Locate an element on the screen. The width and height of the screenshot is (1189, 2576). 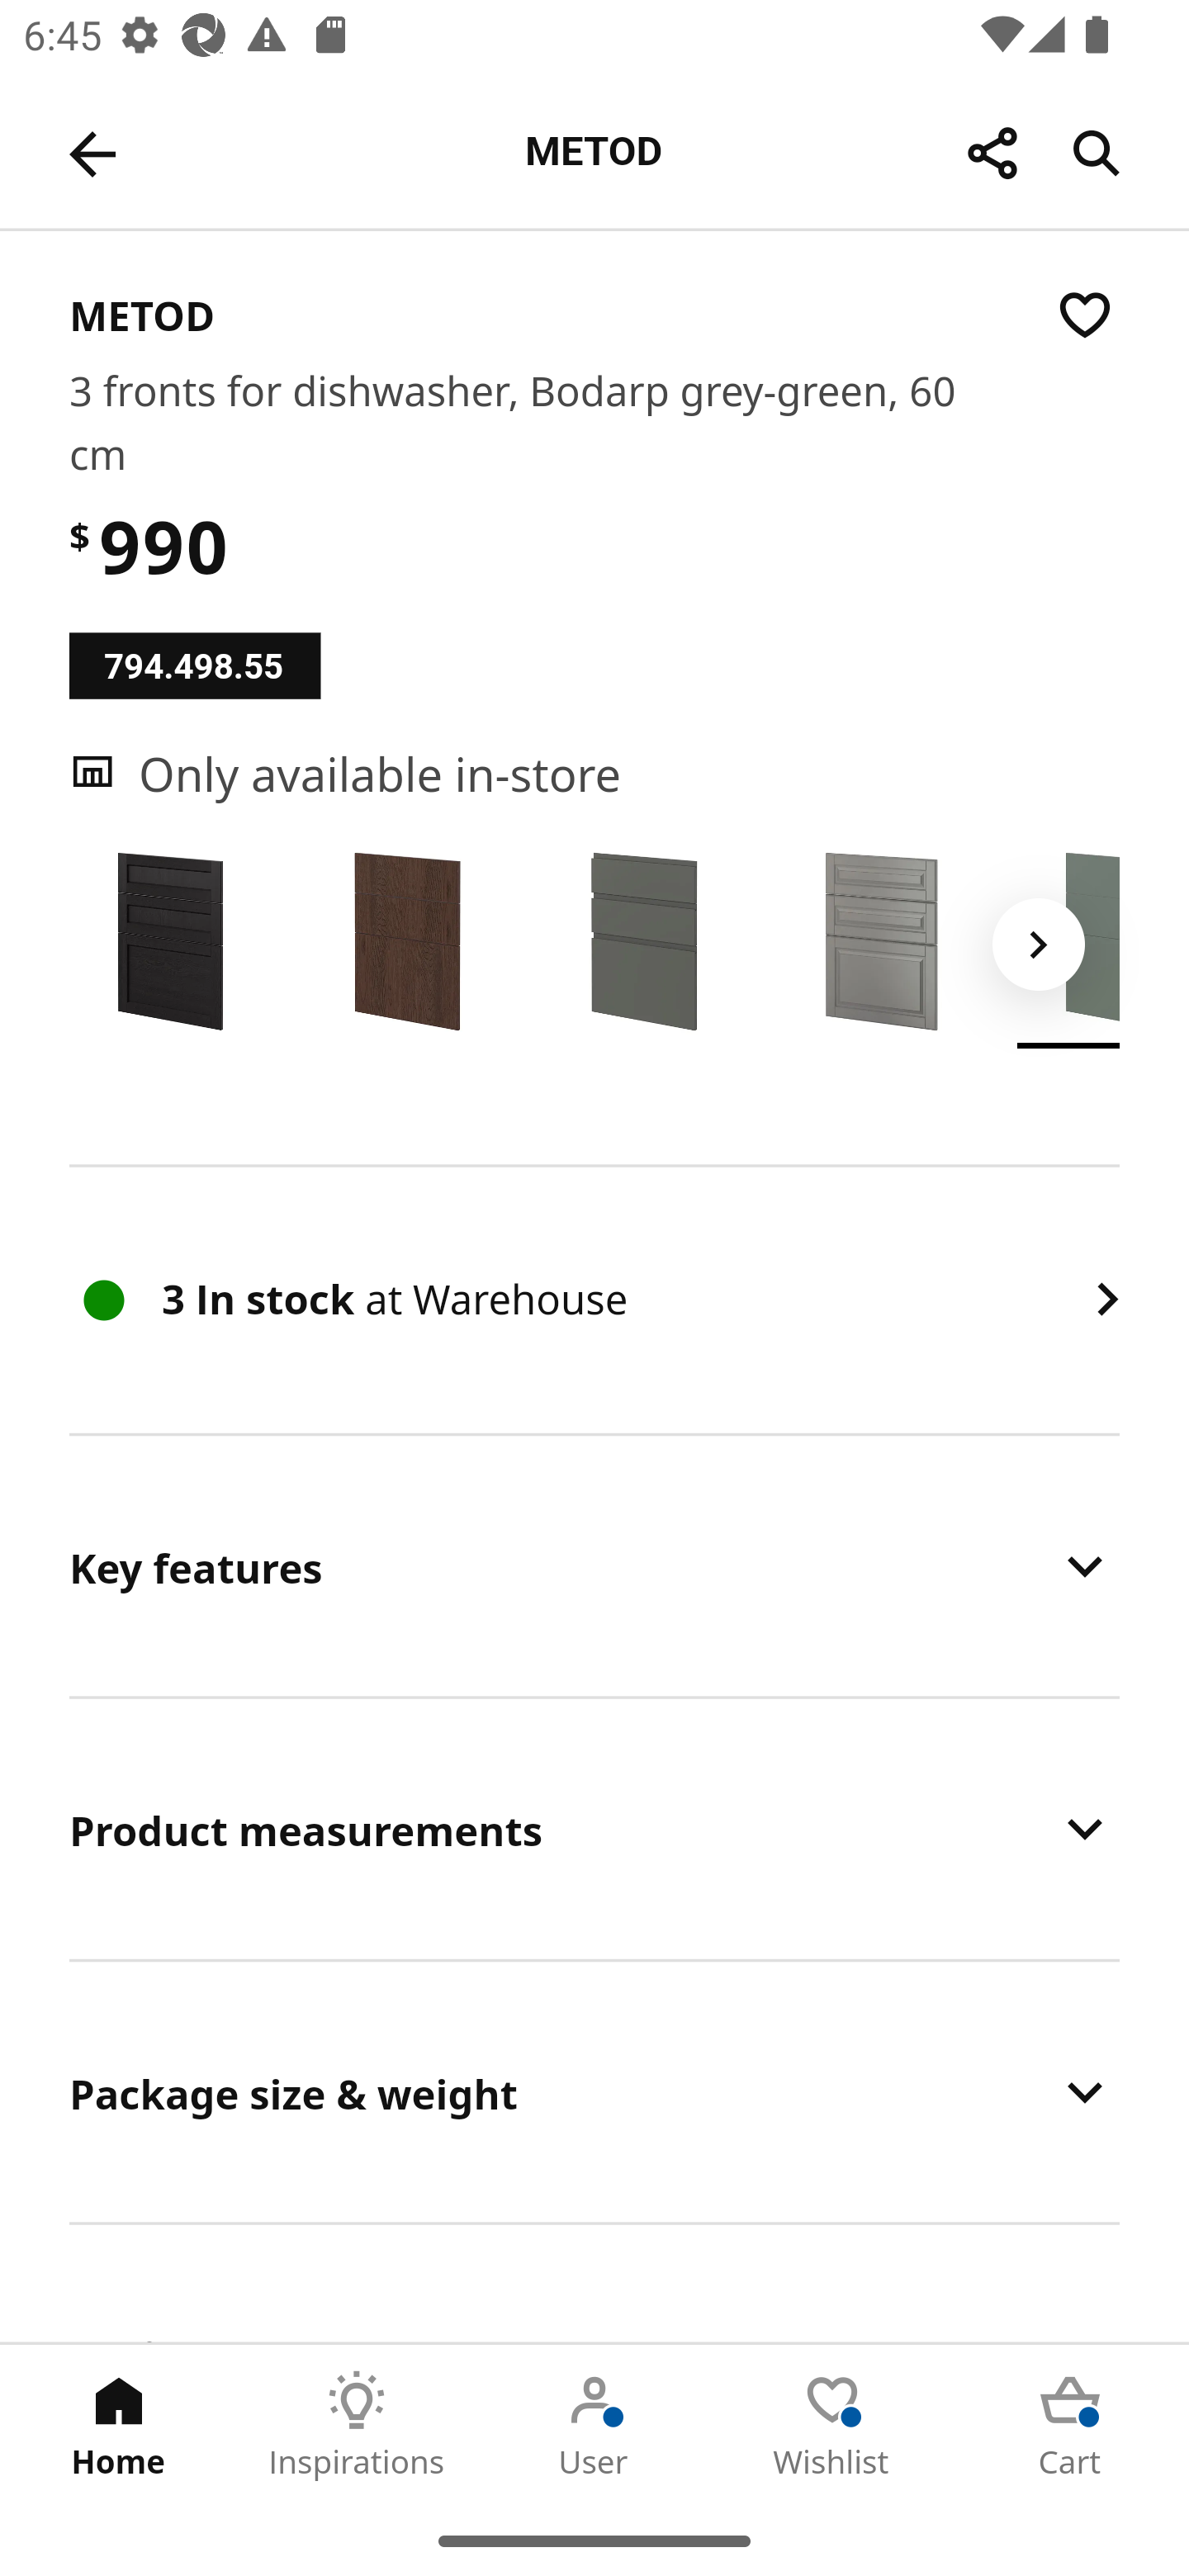
3 In stock at Warehouse is located at coordinates (594, 1300).